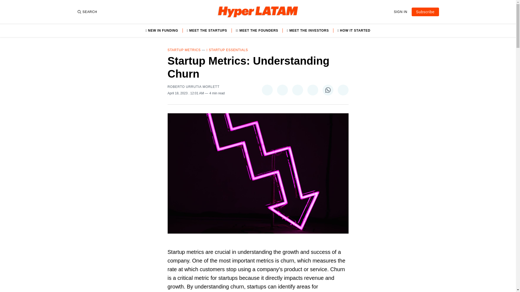 This screenshot has width=520, height=292. What do you see at coordinates (87, 12) in the screenshot?
I see `SEARCH` at bounding box center [87, 12].